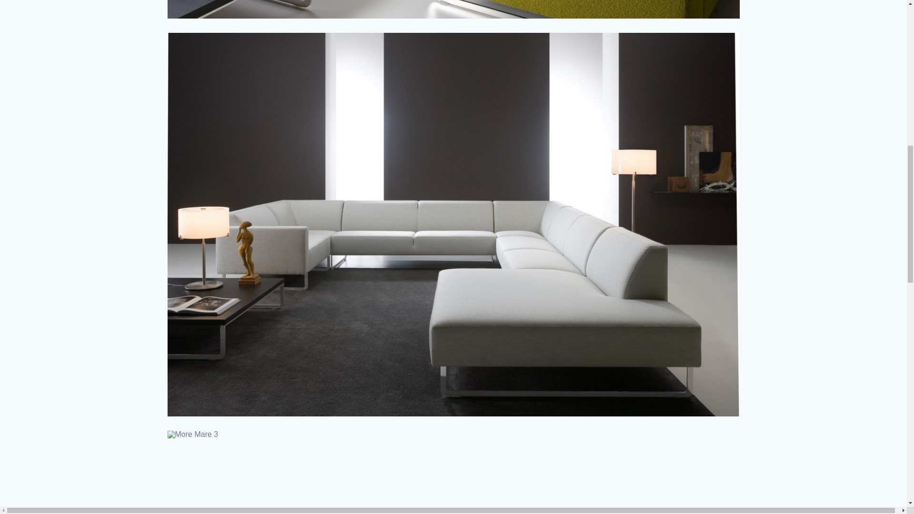 The image size is (914, 514). What do you see at coordinates (453, 472) in the screenshot?
I see `More Mare 3` at bounding box center [453, 472].